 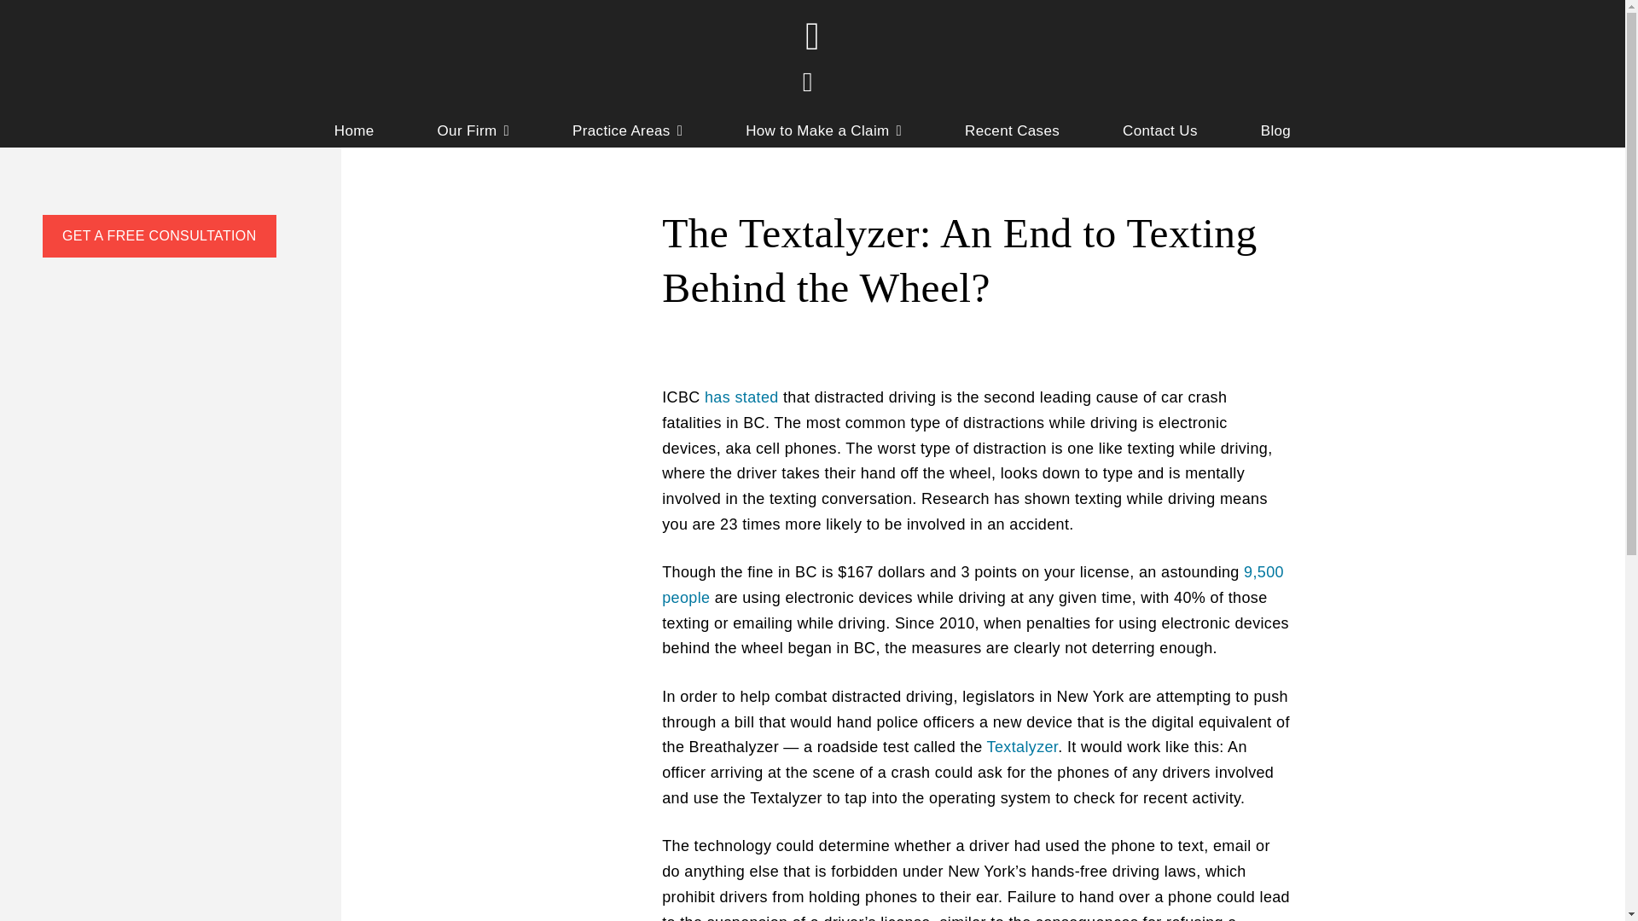 What do you see at coordinates (823, 132) in the screenshot?
I see `How to Make a Claim` at bounding box center [823, 132].